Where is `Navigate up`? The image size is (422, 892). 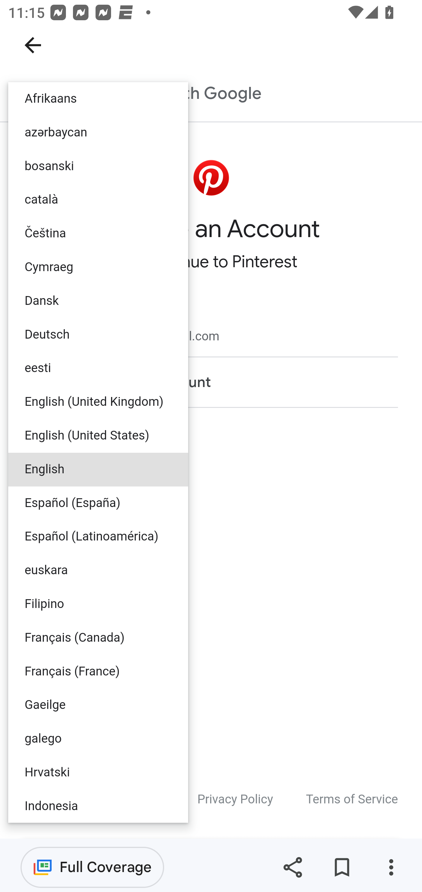 Navigate up is located at coordinates (33, 45).